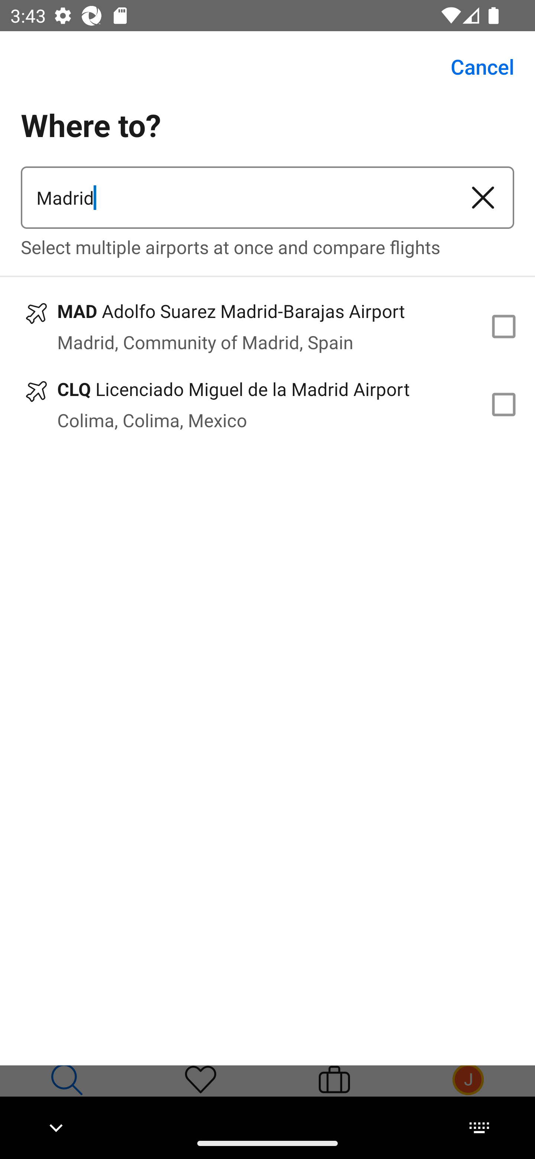 The width and height of the screenshot is (535, 1159). Describe the element at coordinates (236, 198) in the screenshot. I see `Madrid` at that location.